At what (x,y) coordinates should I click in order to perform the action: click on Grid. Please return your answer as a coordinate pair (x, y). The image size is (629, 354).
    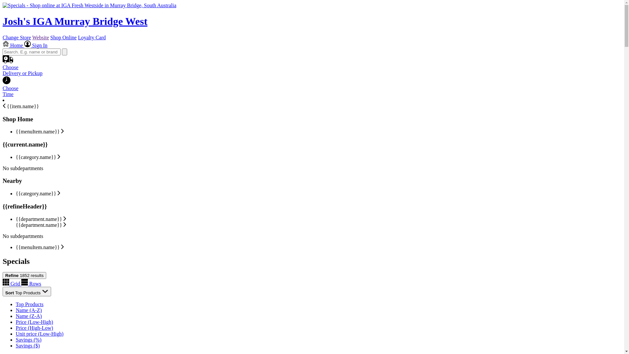
    Looking at the image, I should click on (12, 284).